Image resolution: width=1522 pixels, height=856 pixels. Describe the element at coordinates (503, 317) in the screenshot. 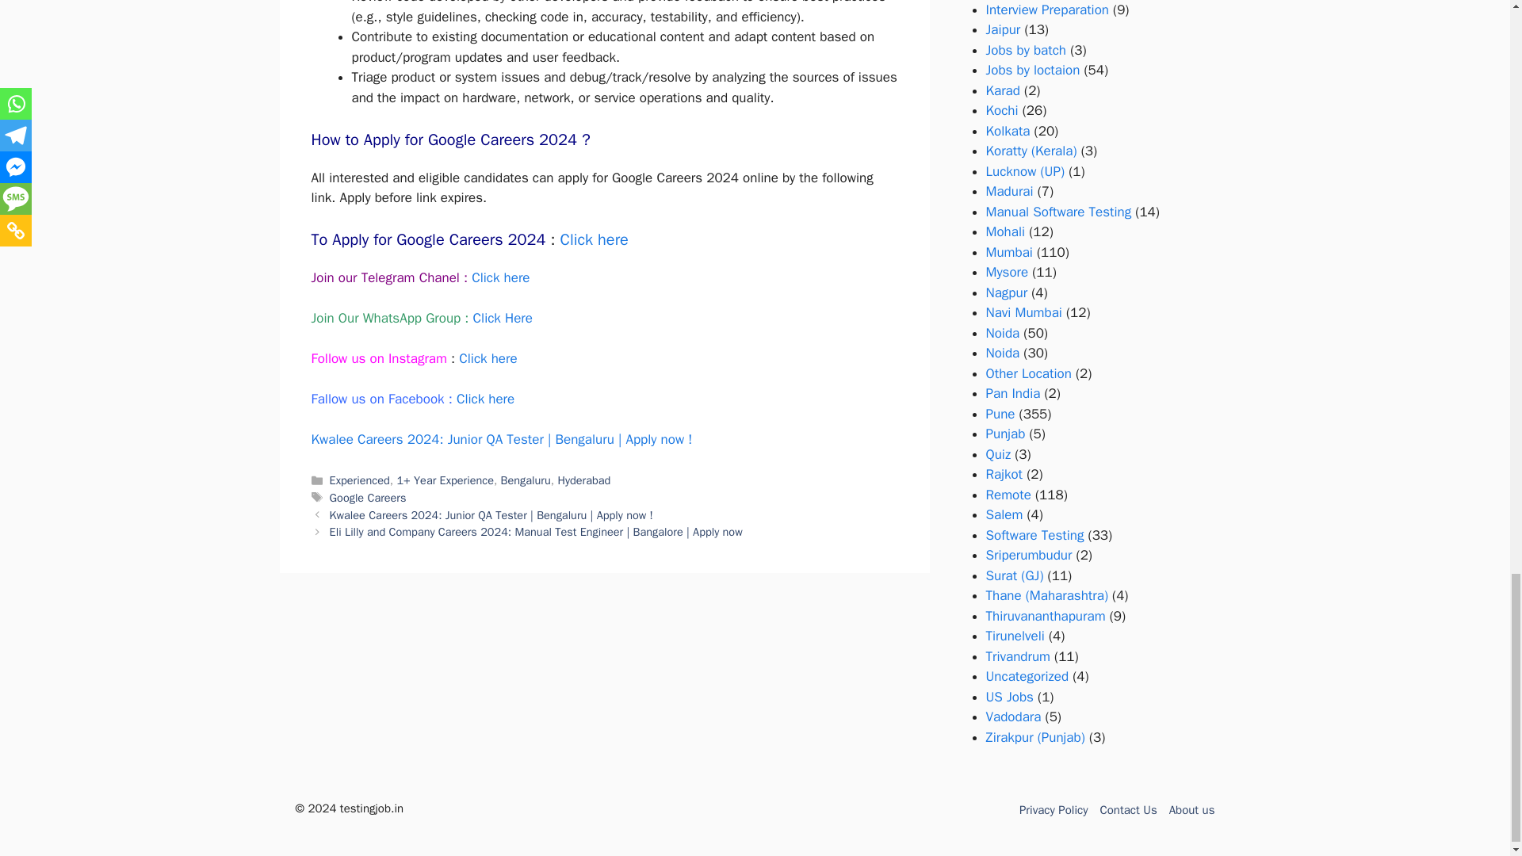

I see `Click Here` at that location.